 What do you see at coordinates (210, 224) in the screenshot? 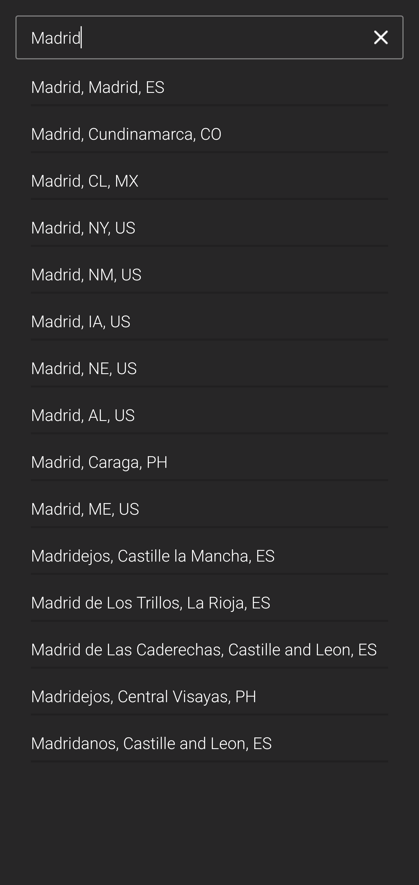
I see `Madrid, NY, US` at bounding box center [210, 224].